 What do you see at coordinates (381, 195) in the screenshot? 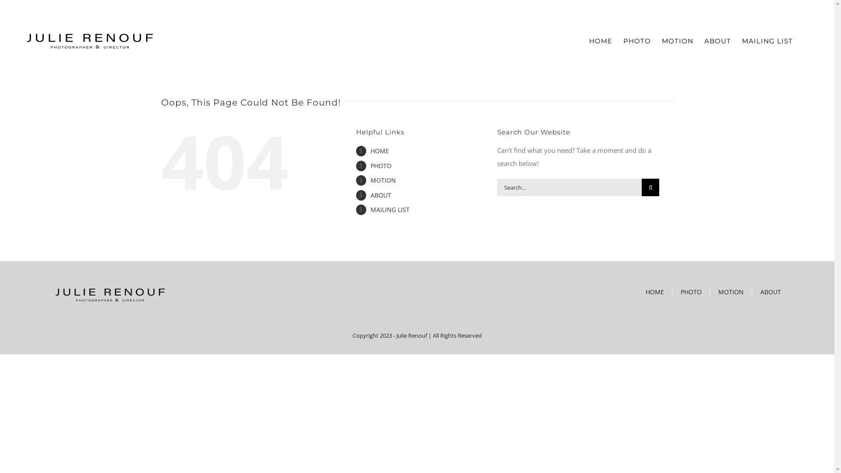
I see `ABOUT` at bounding box center [381, 195].